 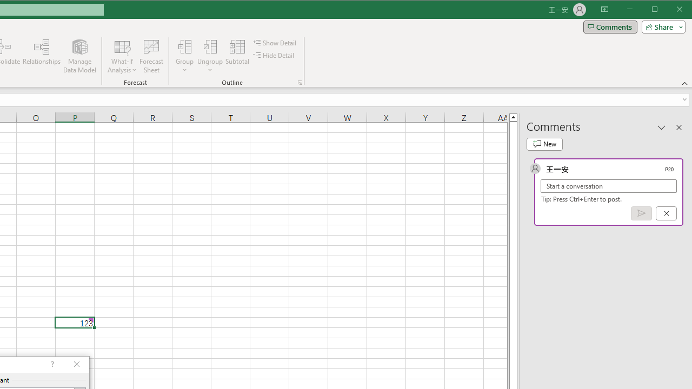 I want to click on Relationships, so click(x=42, y=56).